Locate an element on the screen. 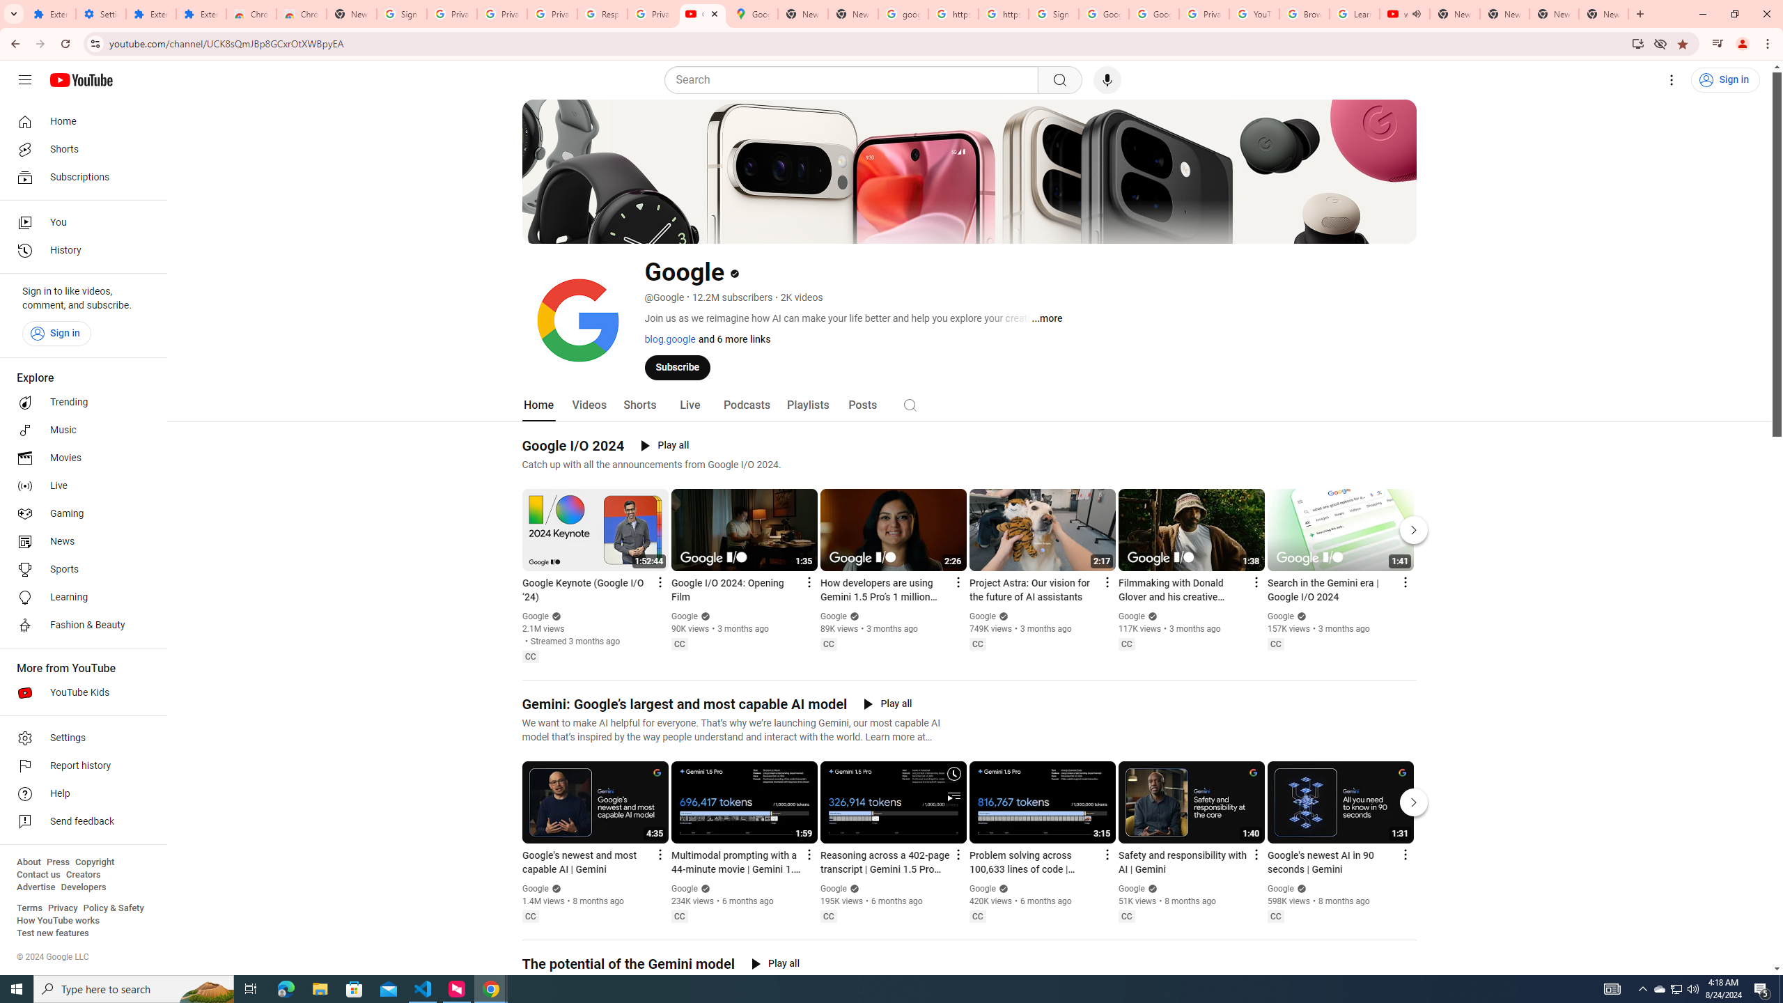 This screenshot has height=1003, width=1783. Podcasts is located at coordinates (745, 405).